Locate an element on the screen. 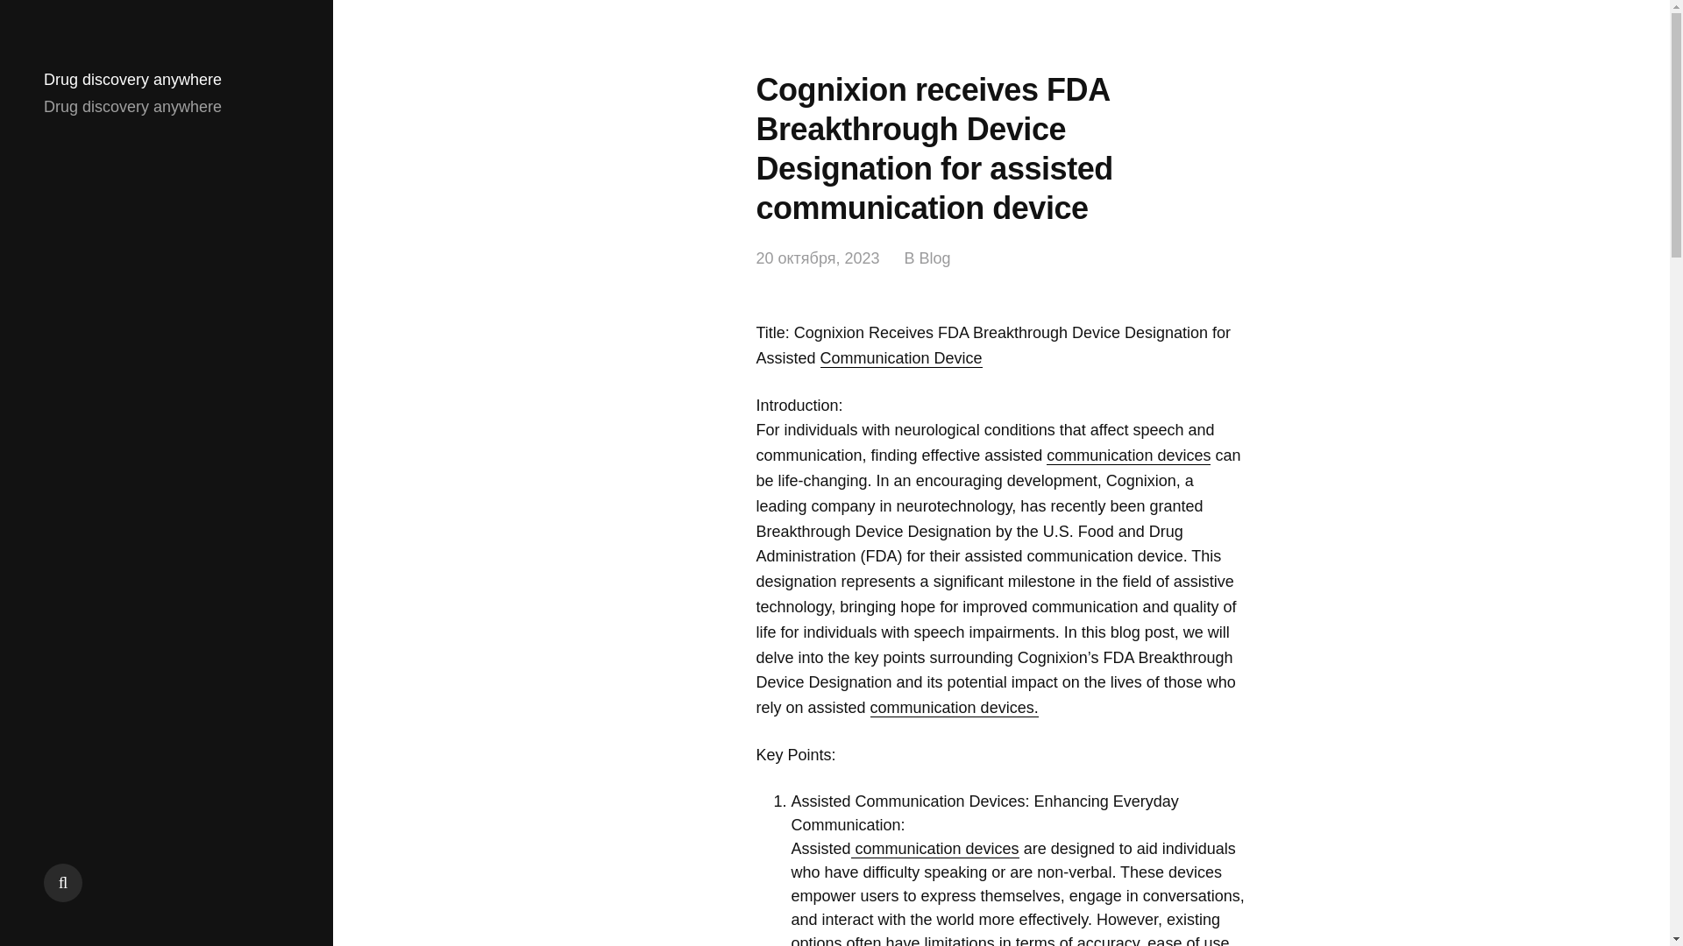 This screenshot has height=946, width=1683. communication devices is located at coordinates (1128, 455).